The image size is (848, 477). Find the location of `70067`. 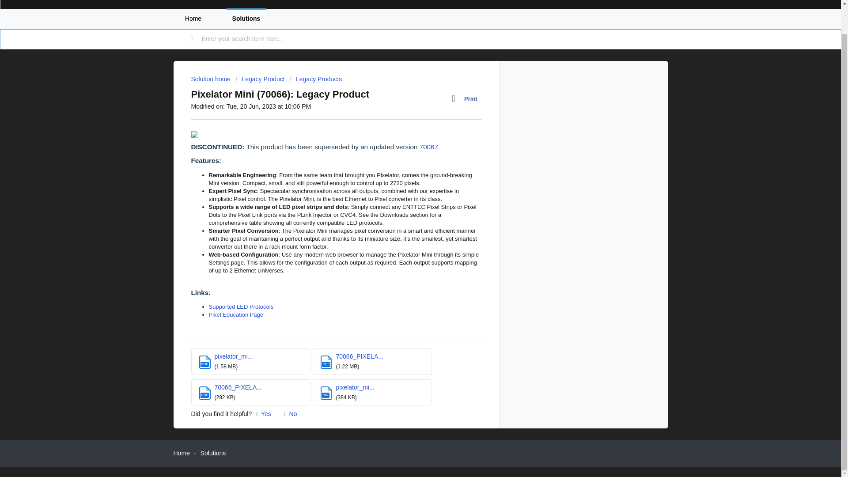

70067 is located at coordinates (429, 147).